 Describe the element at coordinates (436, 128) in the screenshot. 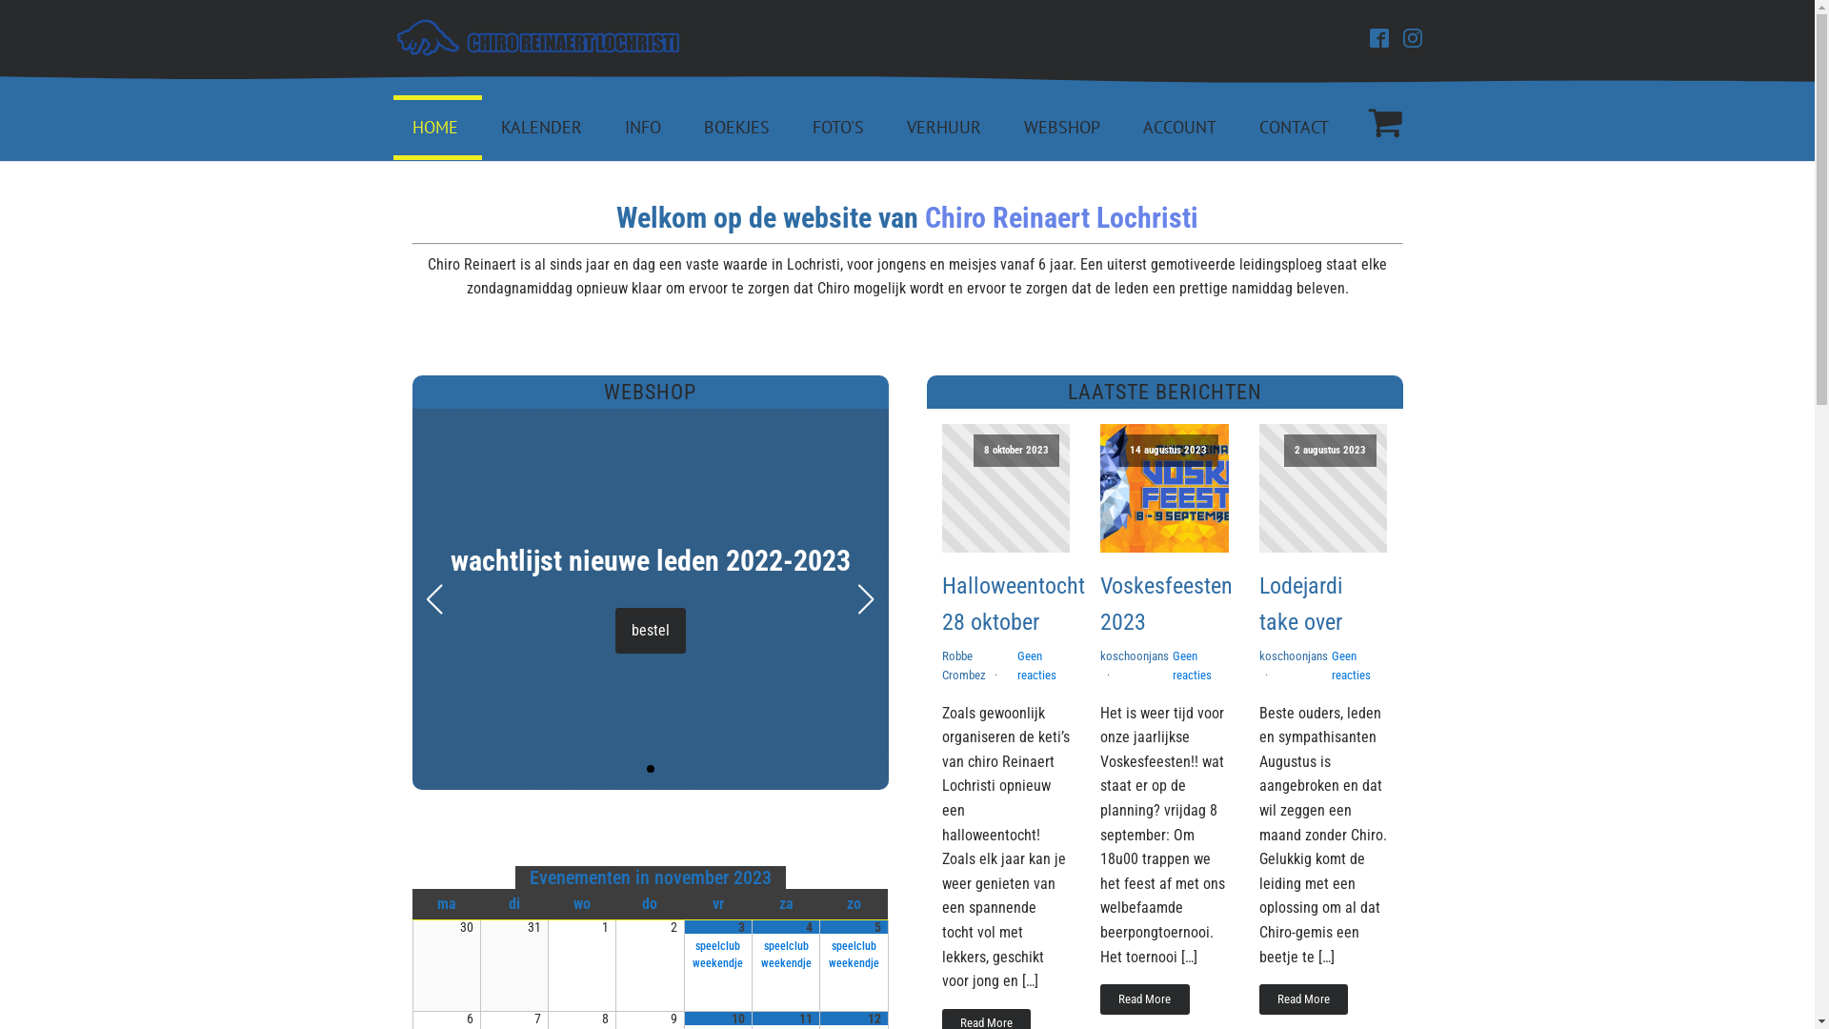

I see `HOME` at that location.